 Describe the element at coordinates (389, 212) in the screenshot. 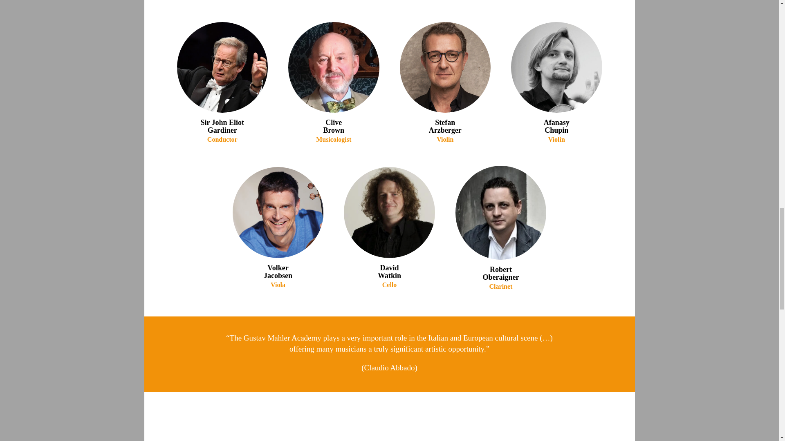

I see `Progetto Ritaglia immagined` at that location.